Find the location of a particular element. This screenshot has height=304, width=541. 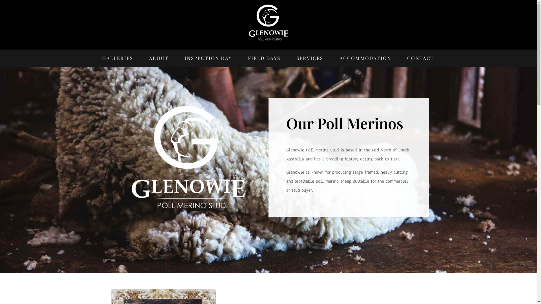

SERVICES is located at coordinates (310, 58).